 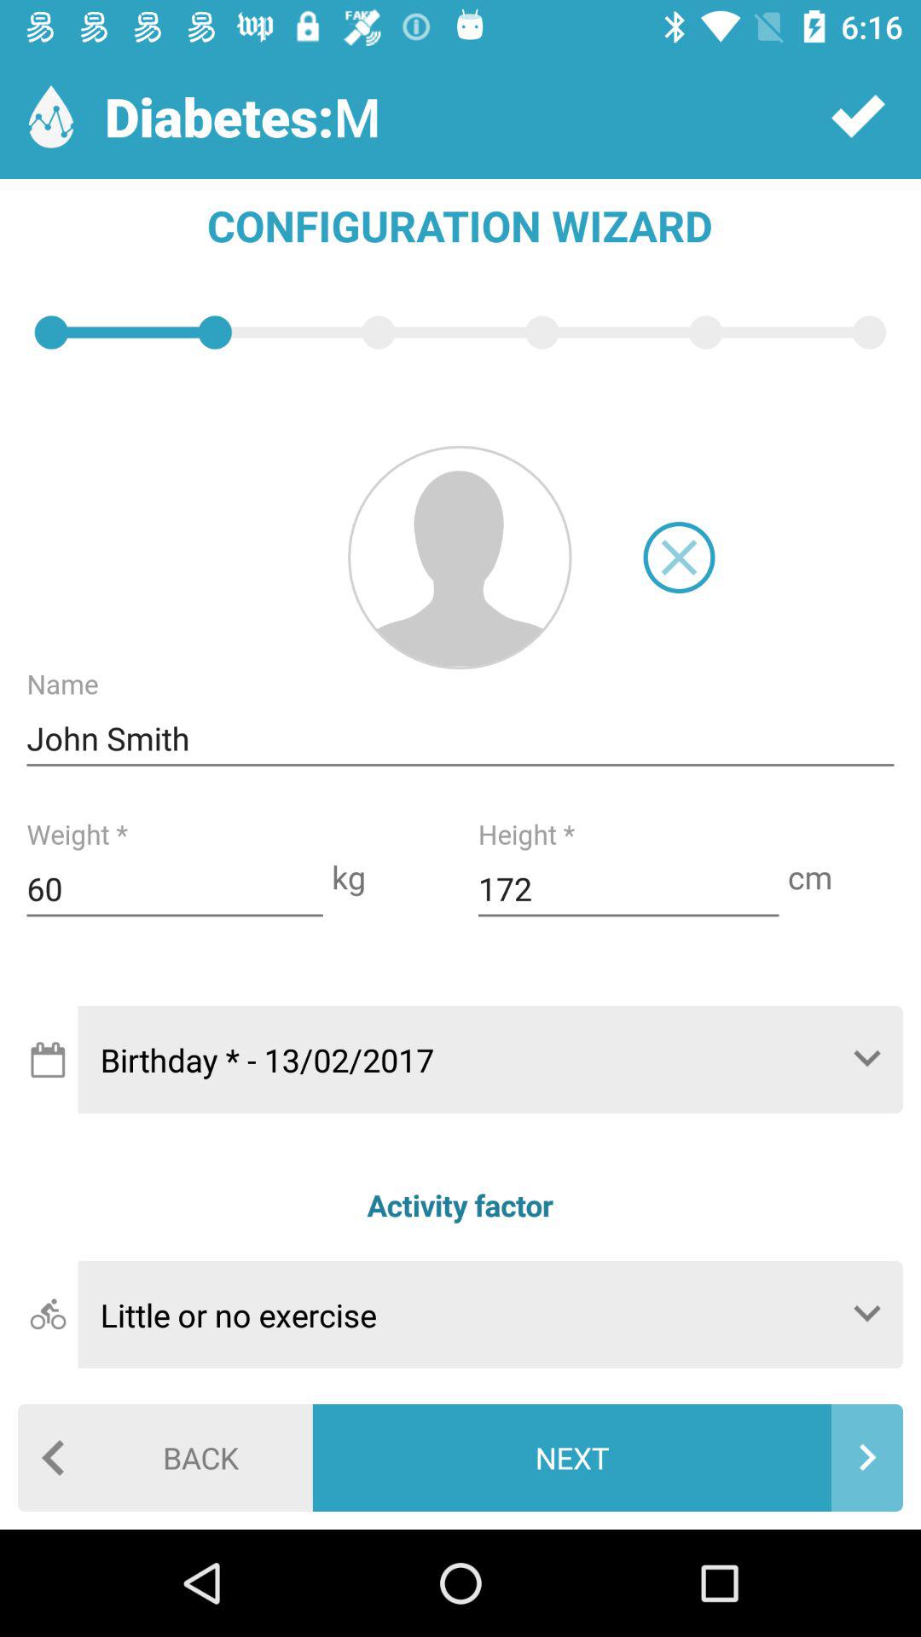 I want to click on cancel image, so click(x=679, y=558).